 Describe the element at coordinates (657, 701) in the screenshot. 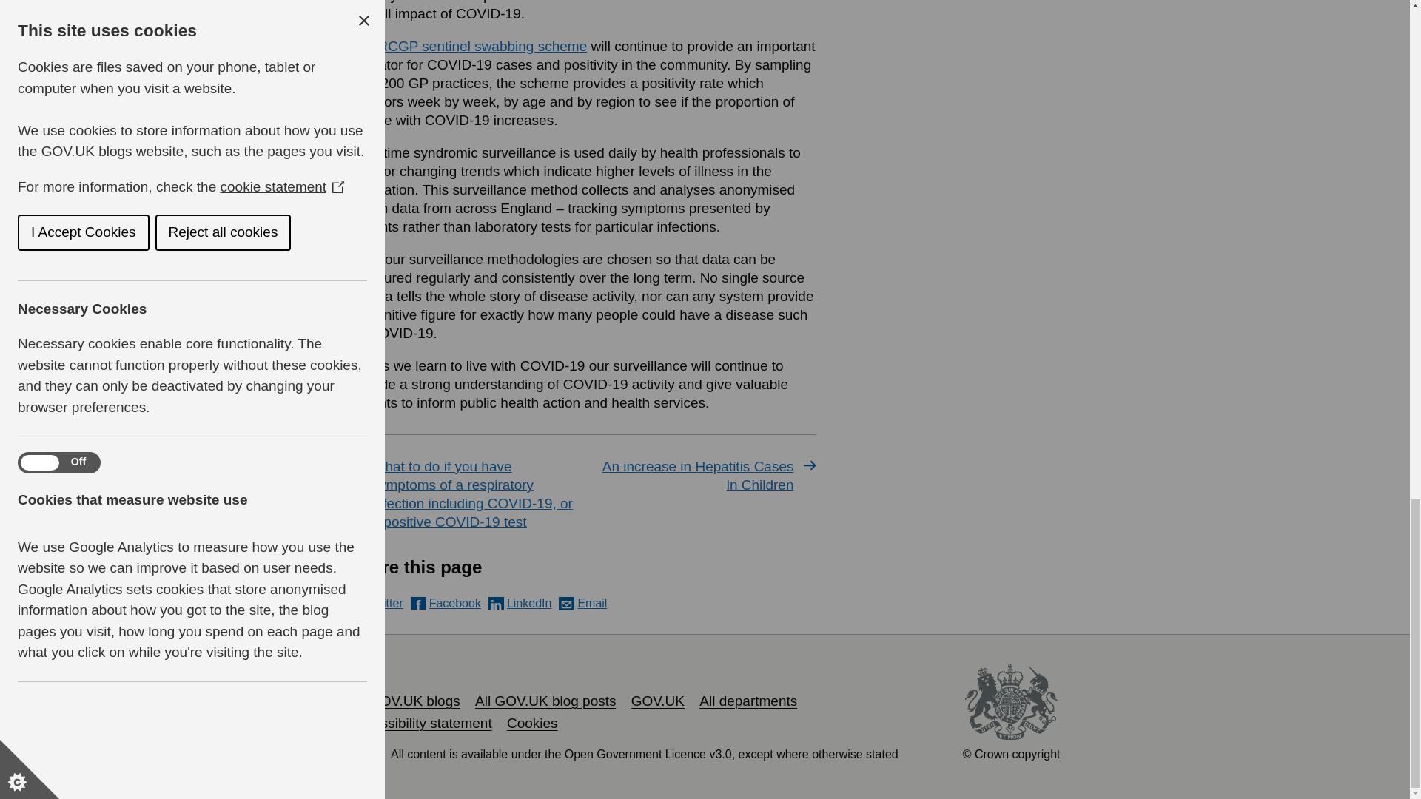

I see `GOV.UK` at that location.